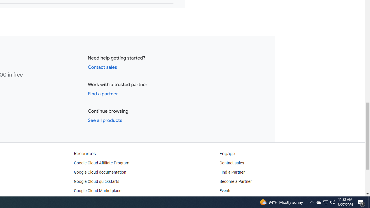  Describe the element at coordinates (225, 191) in the screenshot. I see `Events` at that location.